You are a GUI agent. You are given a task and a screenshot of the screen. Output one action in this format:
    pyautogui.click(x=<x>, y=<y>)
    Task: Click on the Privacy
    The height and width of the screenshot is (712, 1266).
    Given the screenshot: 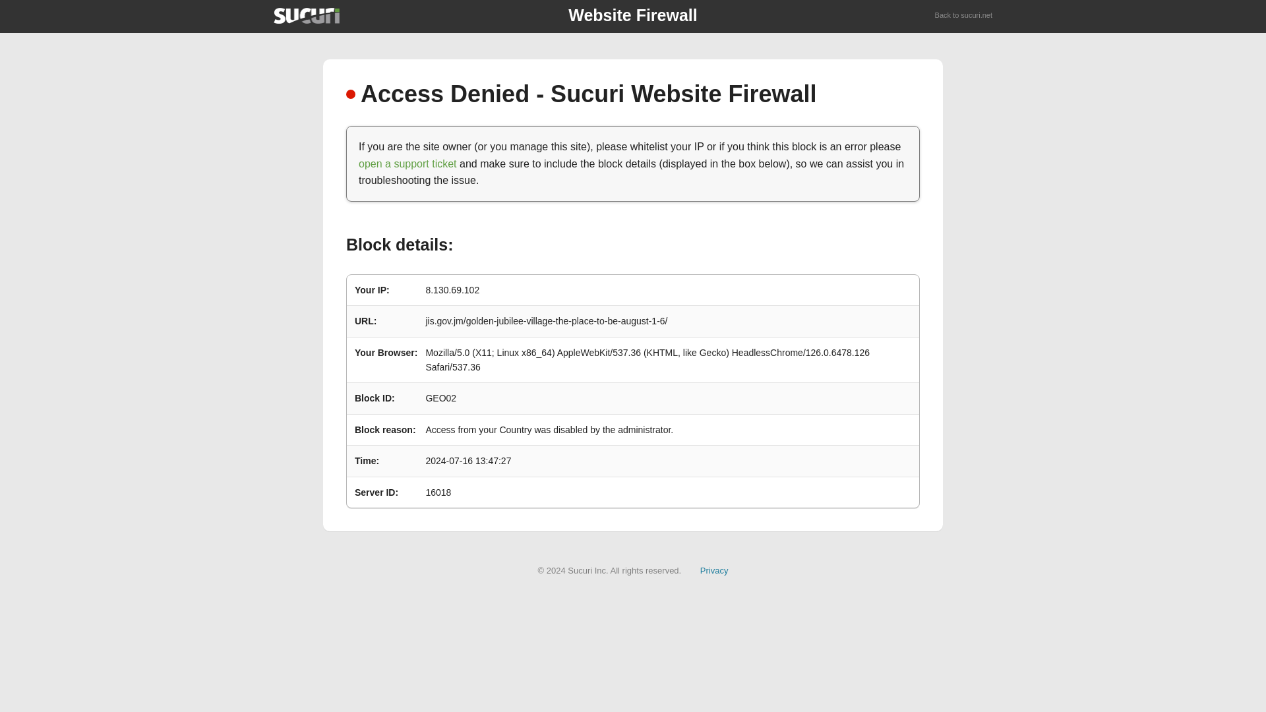 What is the action you would take?
    pyautogui.click(x=714, y=570)
    